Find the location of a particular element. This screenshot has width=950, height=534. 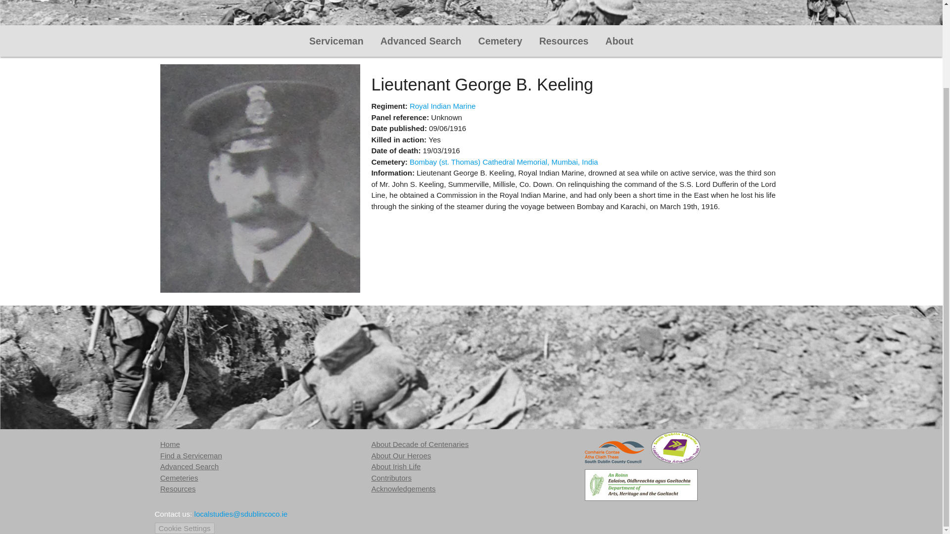

About Irish Life is located at coordinates (396, 466).